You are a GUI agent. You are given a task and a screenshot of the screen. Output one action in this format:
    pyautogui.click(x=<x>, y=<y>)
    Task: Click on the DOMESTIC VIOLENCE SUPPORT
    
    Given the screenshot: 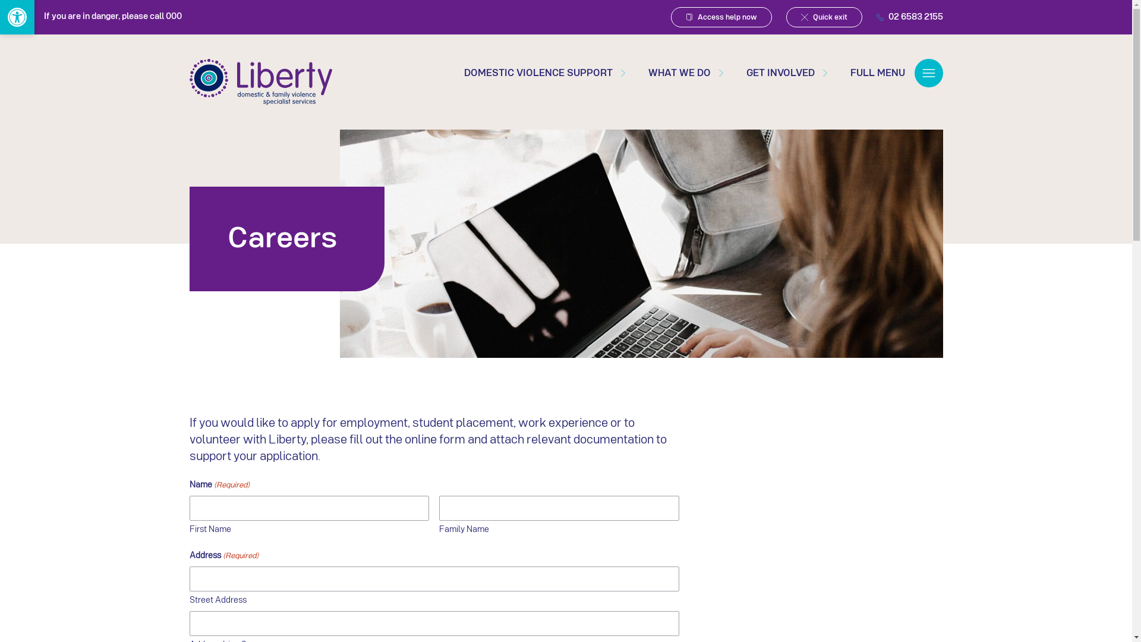 What is the action you would take?
    pyautogui.click(x=545, y=73)
    